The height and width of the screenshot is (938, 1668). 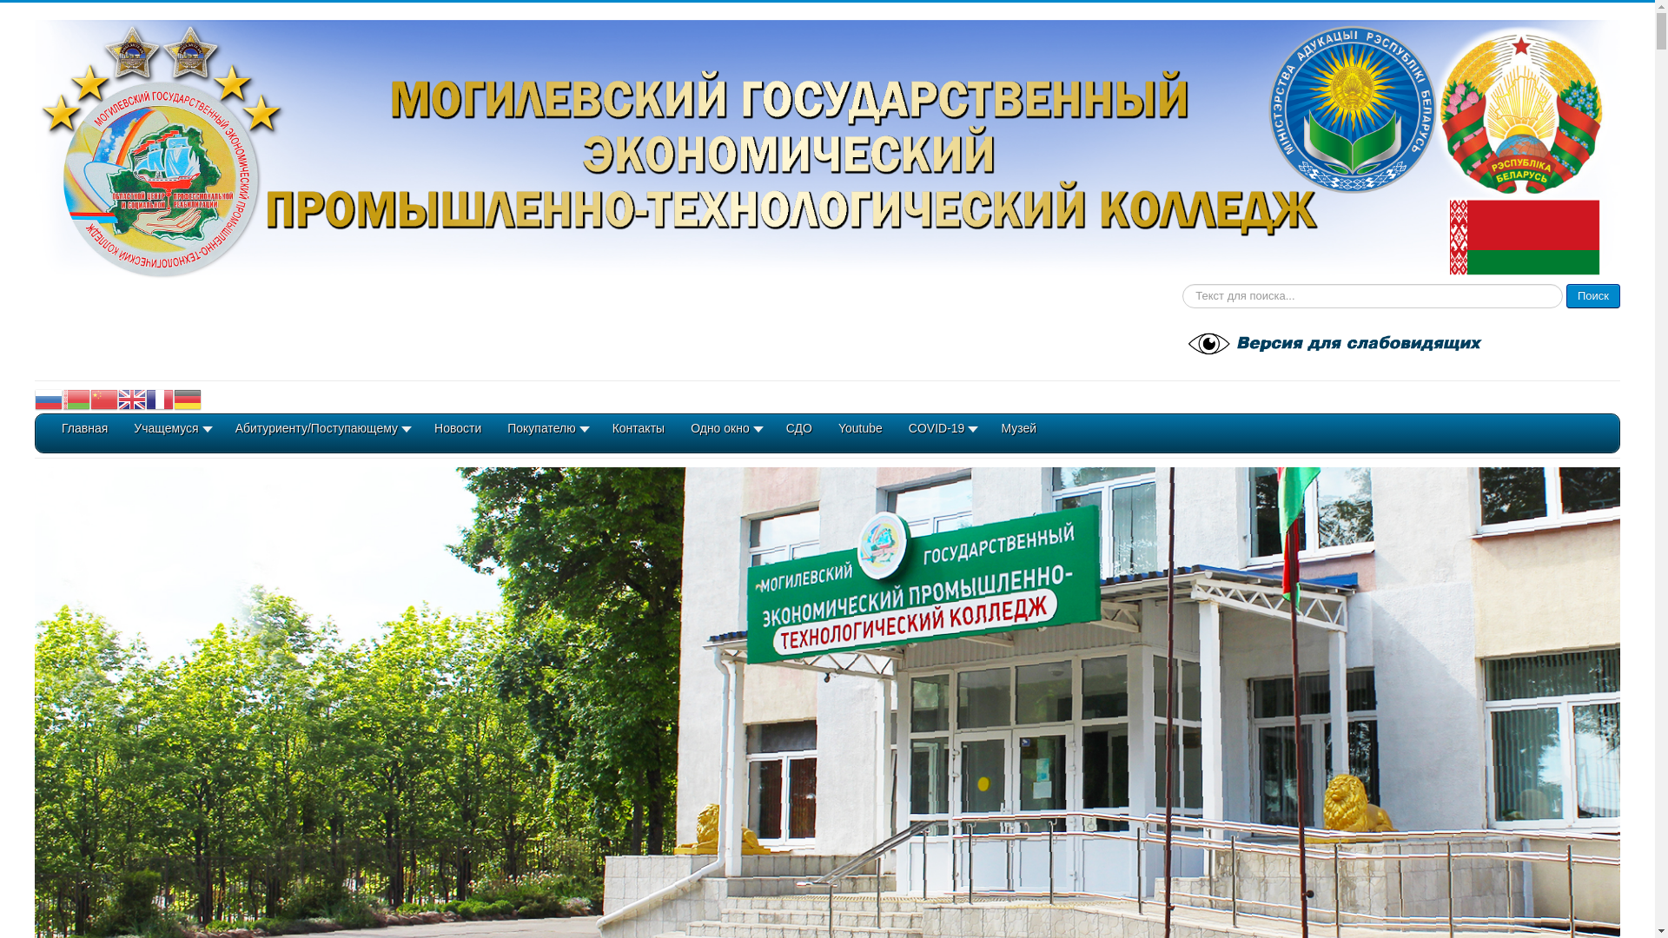 I want to click on Youtube, so click(x=860, y=435).